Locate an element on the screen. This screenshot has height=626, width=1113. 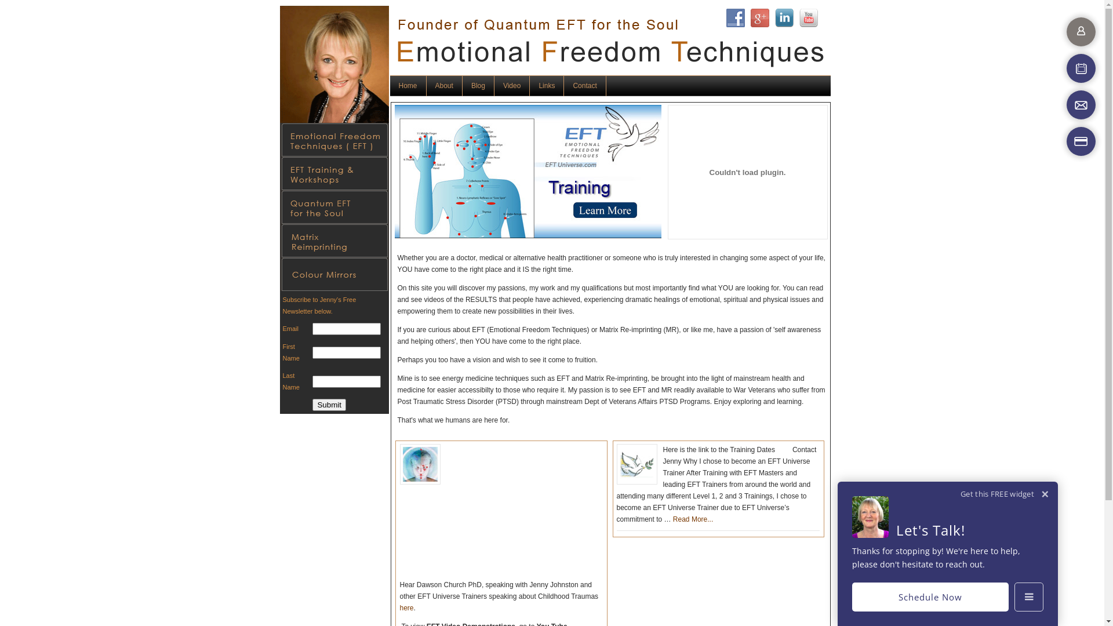
 Google+ is located at coordinates (759, 18).